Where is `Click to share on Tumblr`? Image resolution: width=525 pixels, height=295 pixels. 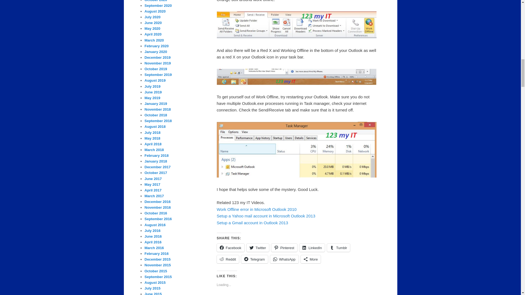
Click to share on Tumblr is located at coordinates (339, 248).